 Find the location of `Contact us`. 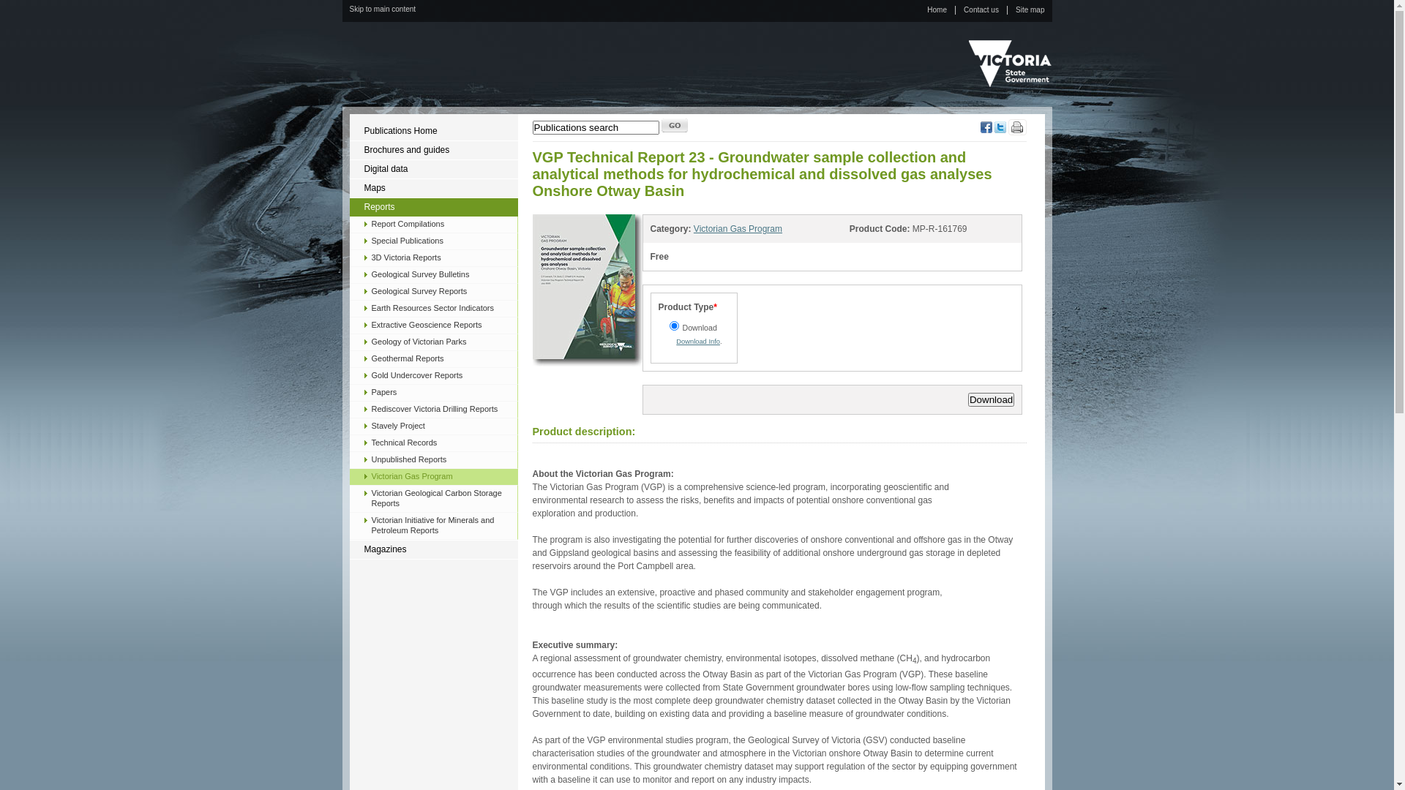

Contact us is located at coordinates (981, 10).